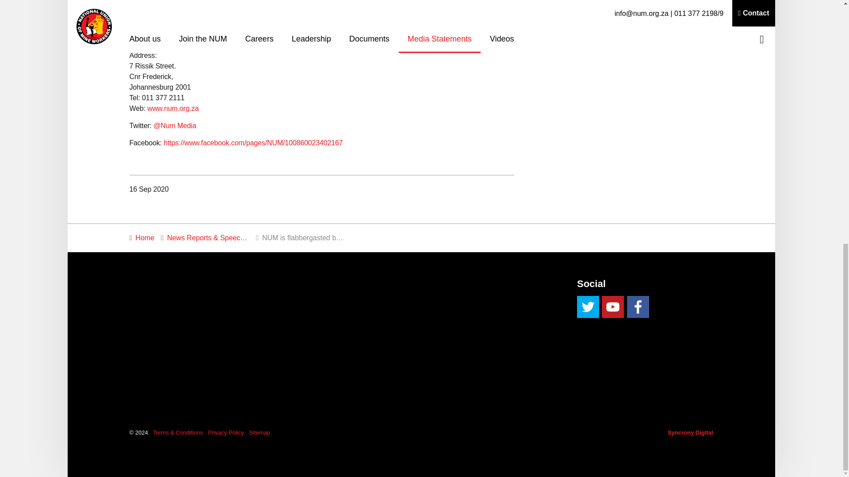 Image resolution: width=849 pixels, height=477 pixels. I want to click on Privacy Policy, so click(226, 433).